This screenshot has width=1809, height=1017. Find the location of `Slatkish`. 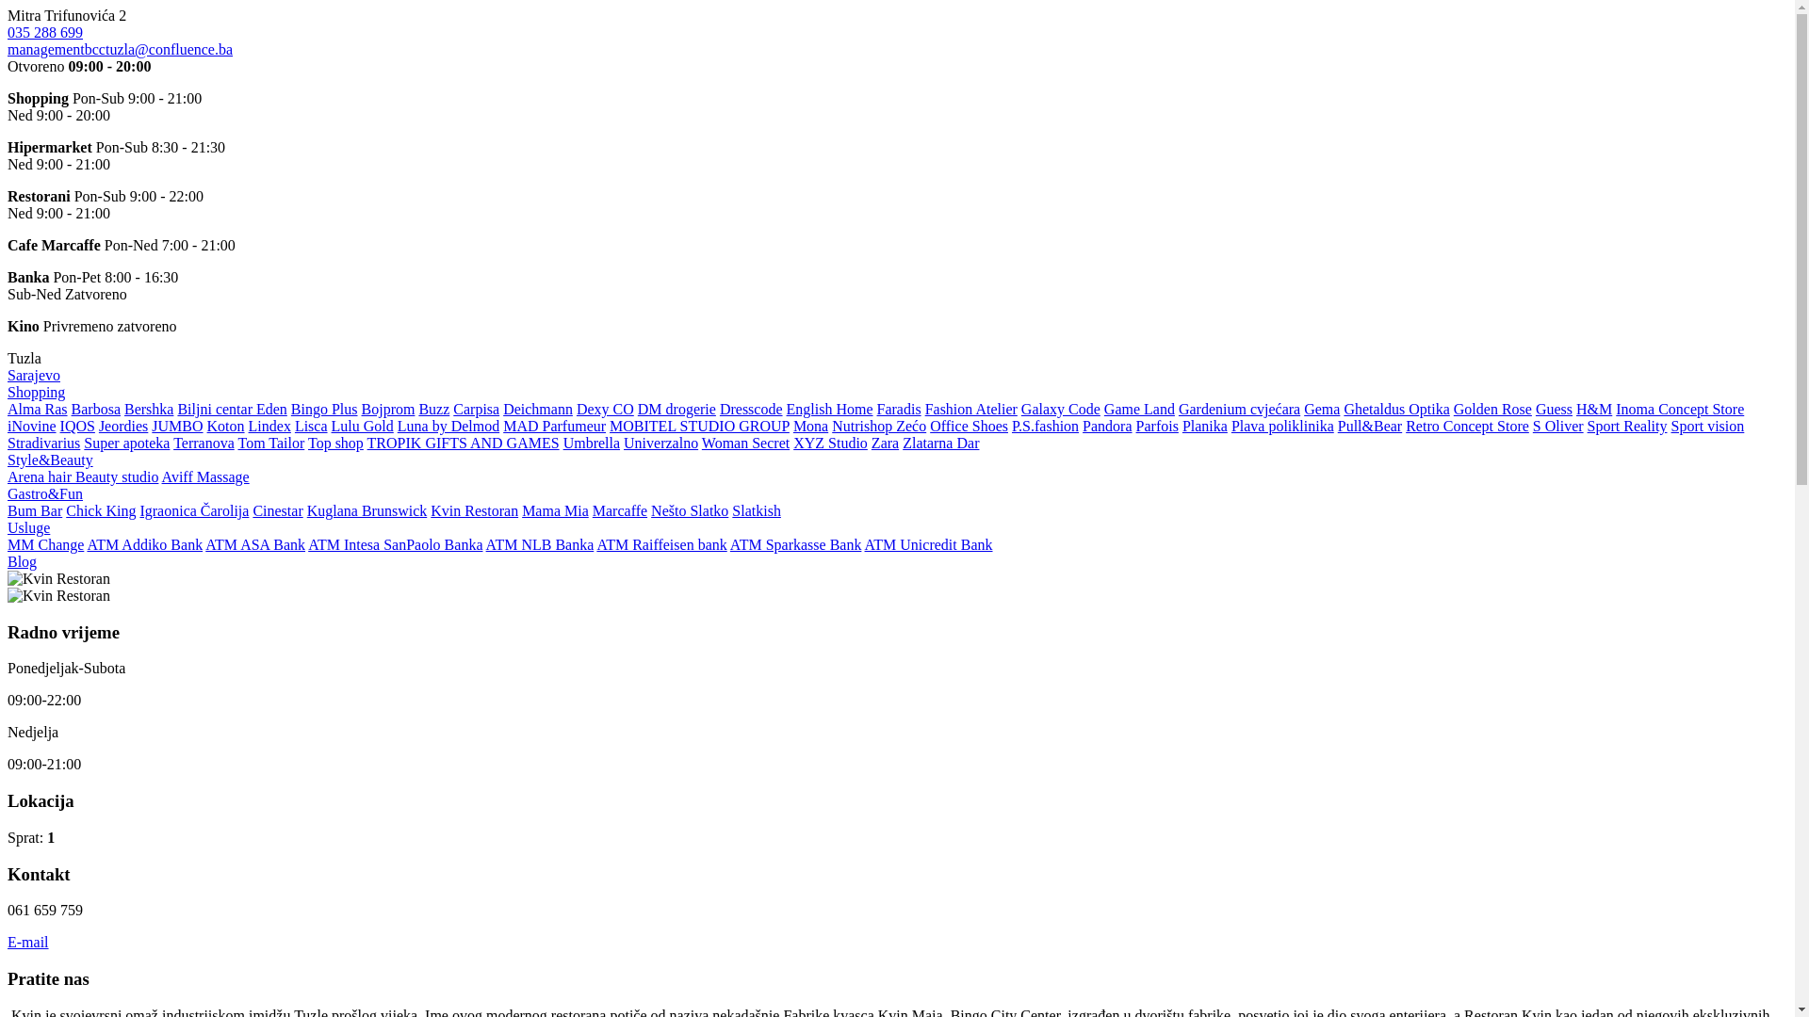

Slatkish is located at coordinates (757, 510).